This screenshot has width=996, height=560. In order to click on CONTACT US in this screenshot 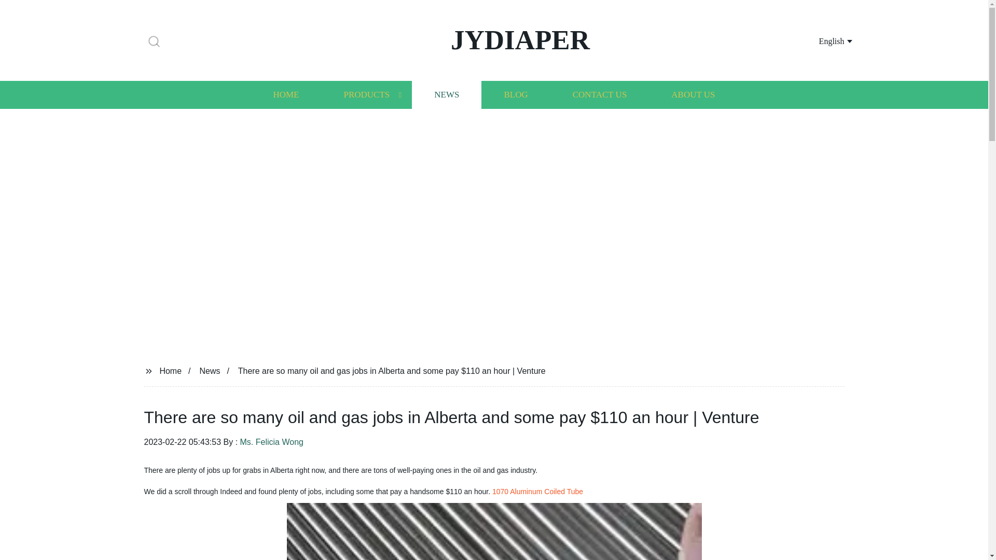, I will do `click(600, 94)`.